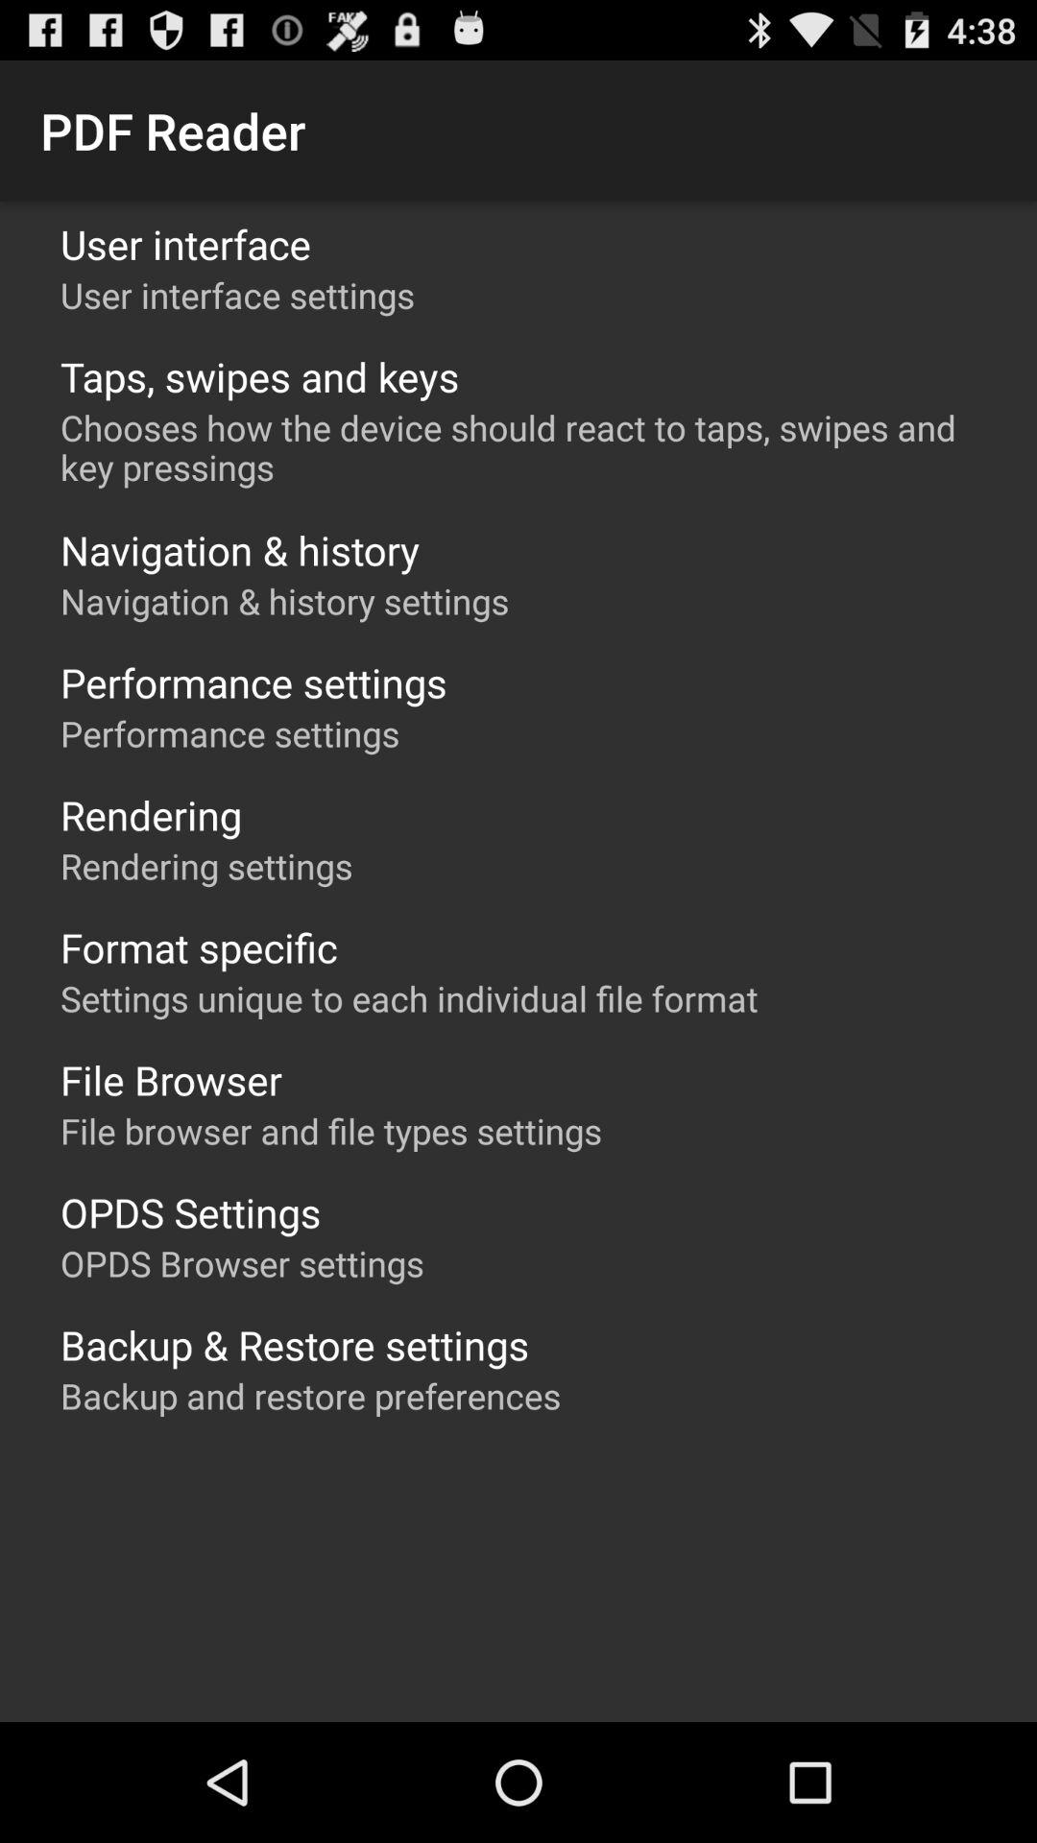 Image resolution: width=1037 pixels, height=1843 pixels. What do you see at coordinates (528, 447) in the screenshot?
I see `press the chooses how the icon` at bounding box center [528, 447].